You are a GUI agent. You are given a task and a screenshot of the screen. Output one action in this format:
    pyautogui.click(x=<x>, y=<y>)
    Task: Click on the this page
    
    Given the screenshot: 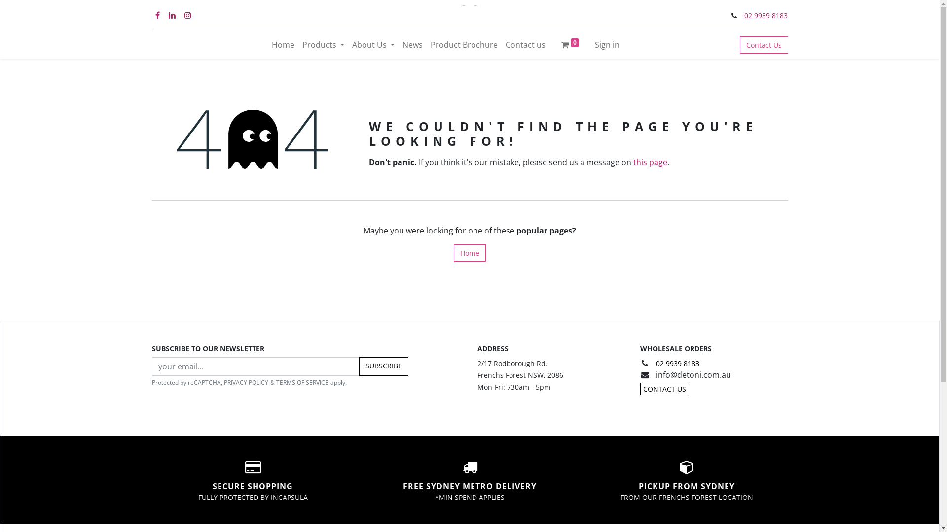 What is the action you would take?
    pyautogui.click(x=650, y=162)
    